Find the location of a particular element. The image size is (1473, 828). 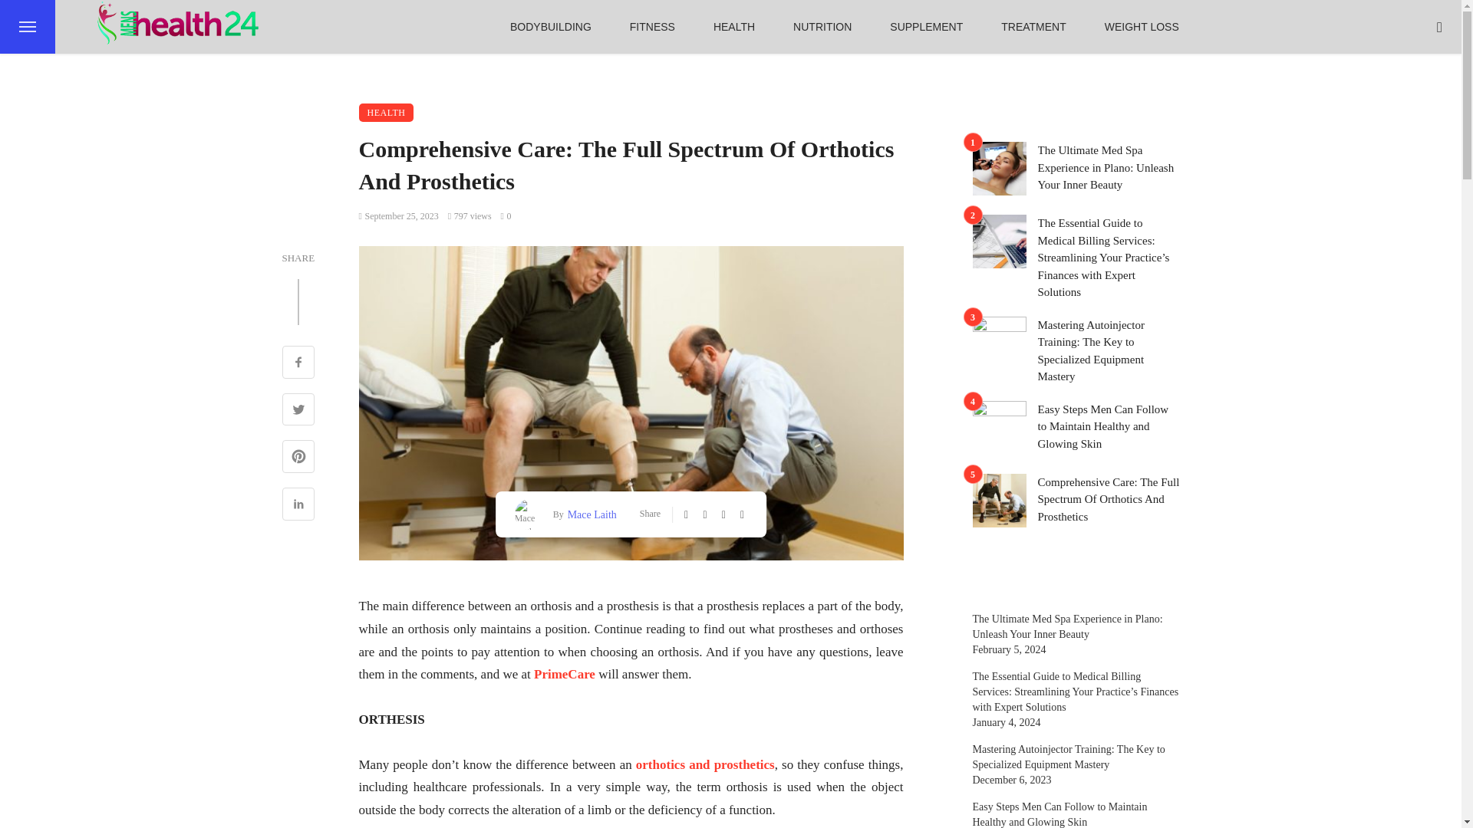

Mace Laith is located at coordinates (591, 514).